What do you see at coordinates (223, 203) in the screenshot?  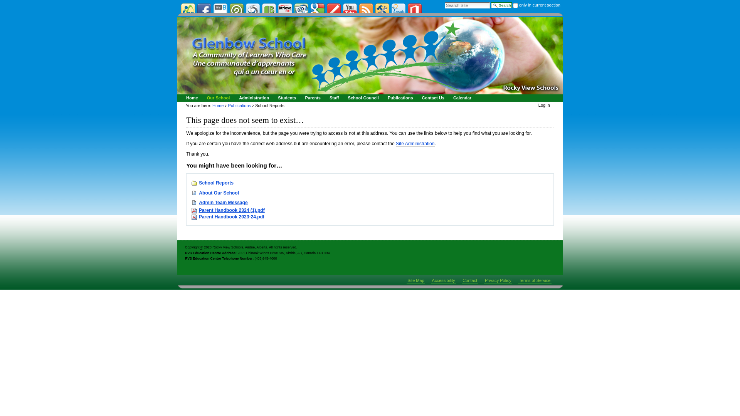 I see `Admin Team Message` at bounding box center [223, 203].